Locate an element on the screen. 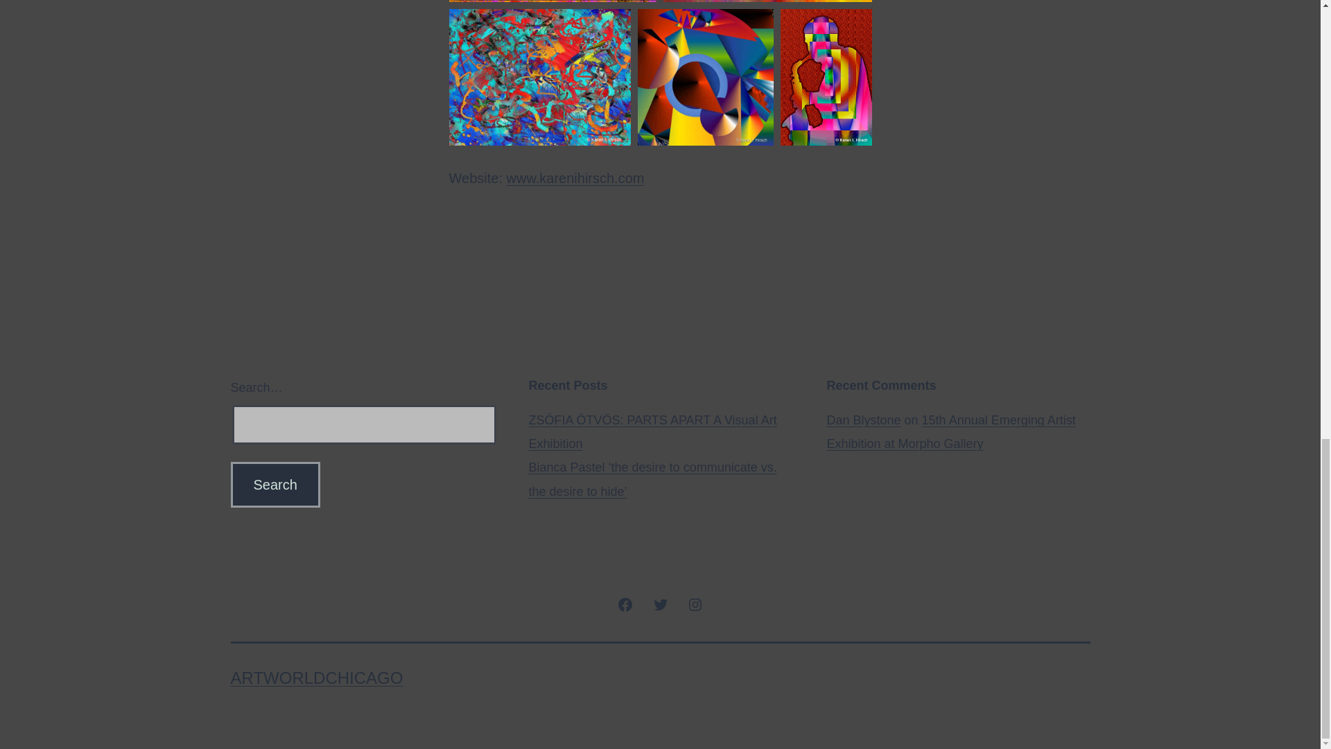 The width and height of the screenshot is (1331, 749). 15th Annual Emerging Artist Exhibition at Morpho Gallery is located at coordinates (951, 432).